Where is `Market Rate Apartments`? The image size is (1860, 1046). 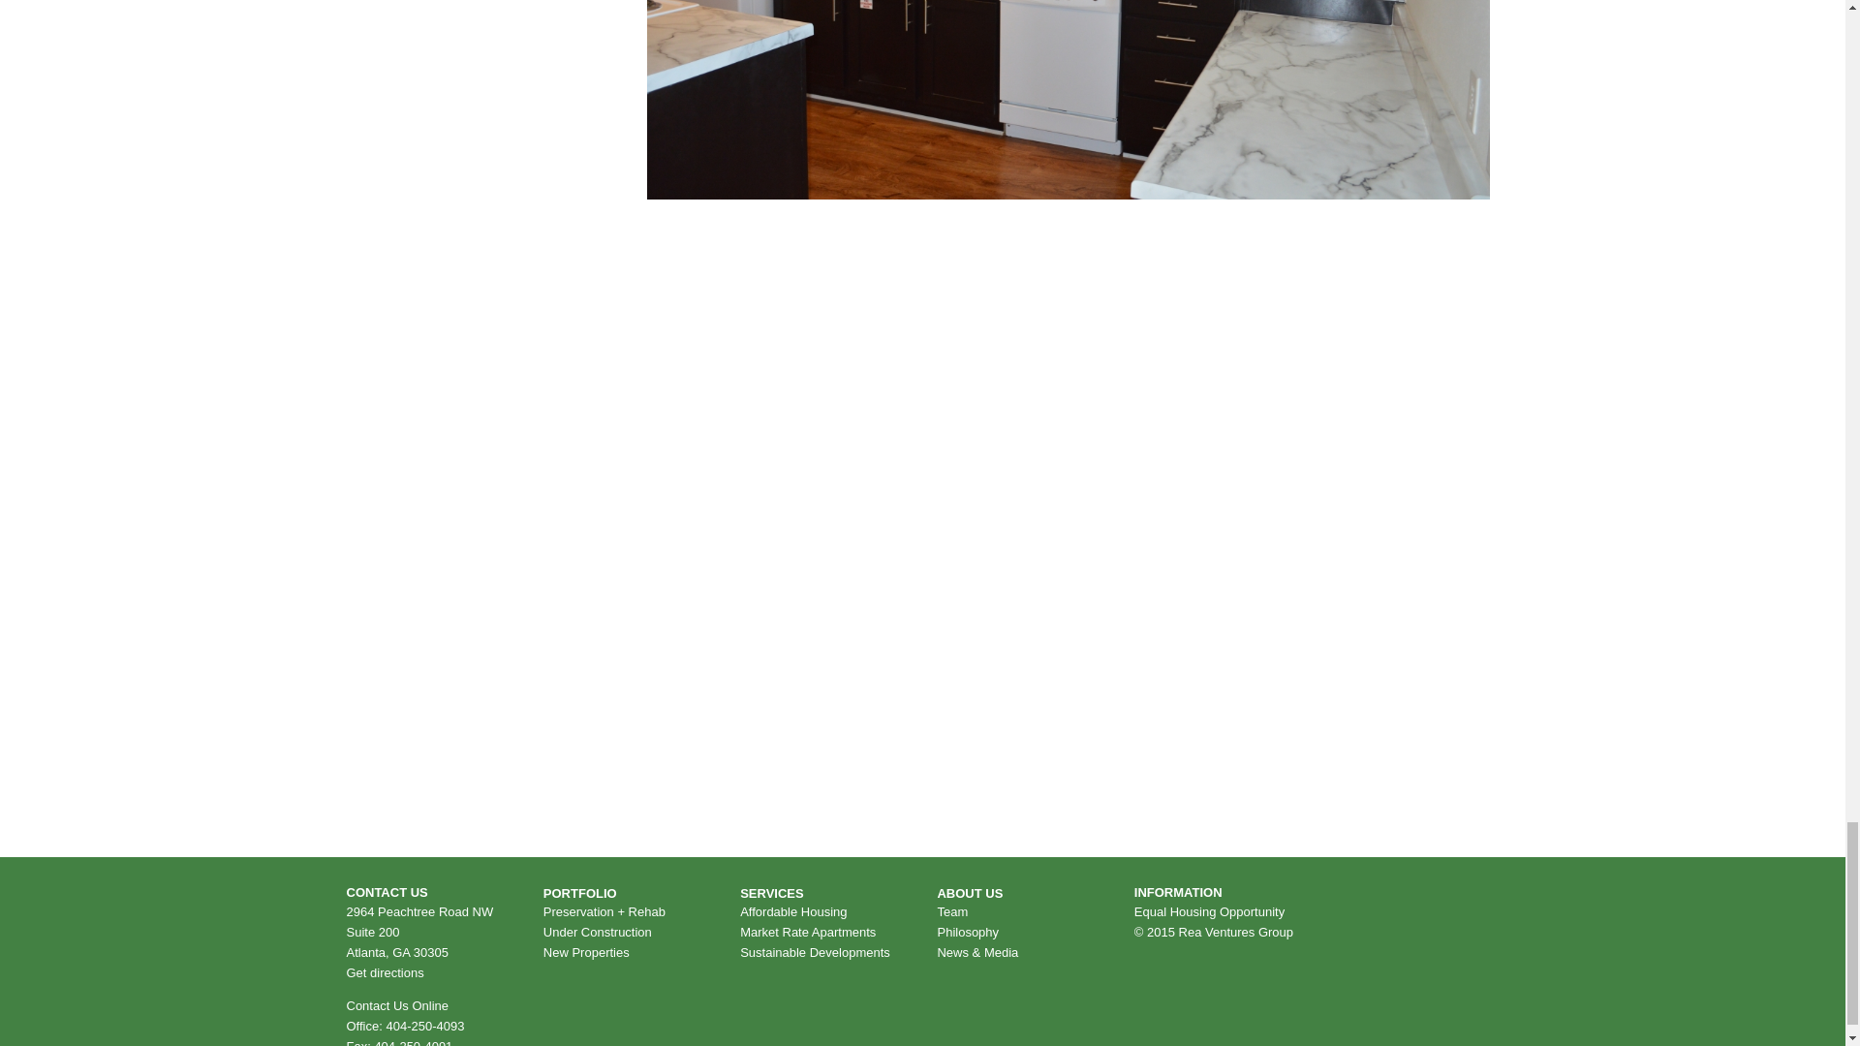
Market Rate Apartments is located at coordinates (808, 932).